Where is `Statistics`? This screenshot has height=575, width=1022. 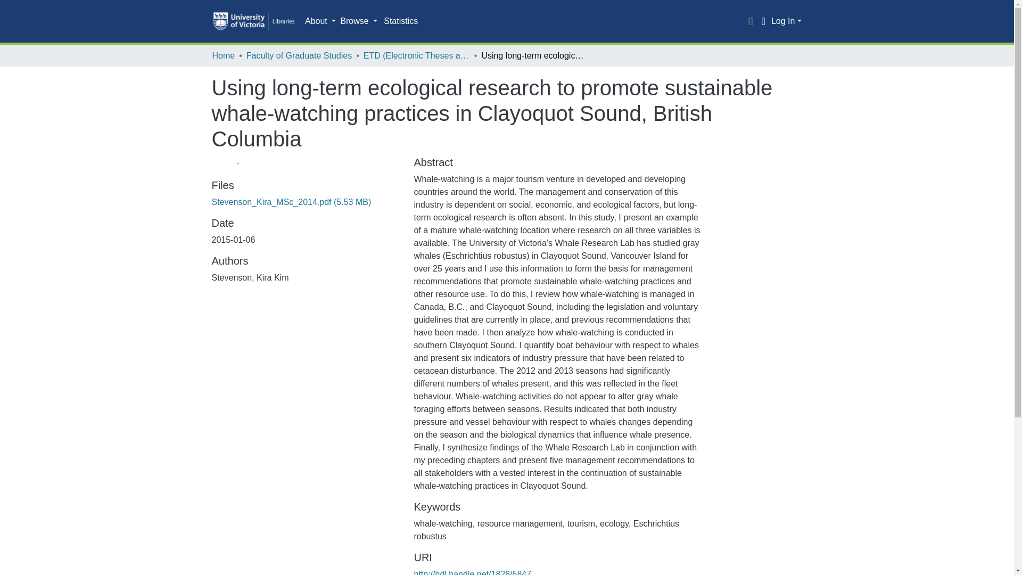 Statistics is located at coordinates (400, 21).